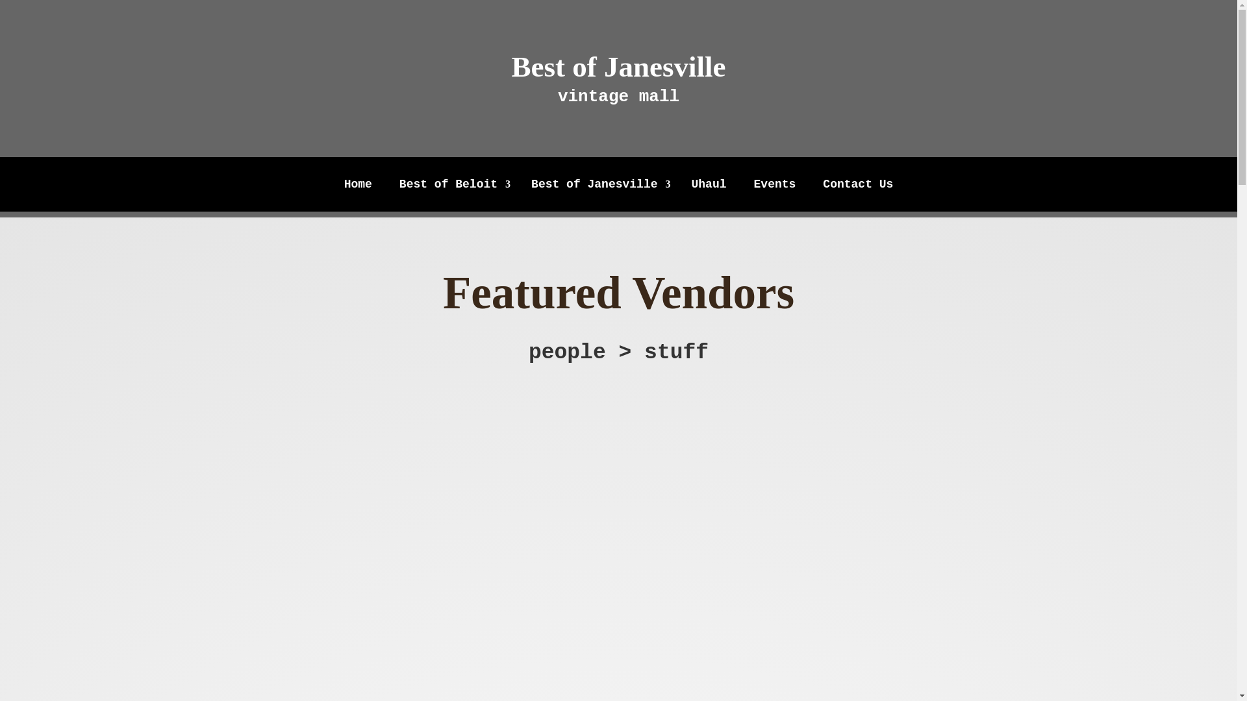  I want to click on Home, so click(359, 187).